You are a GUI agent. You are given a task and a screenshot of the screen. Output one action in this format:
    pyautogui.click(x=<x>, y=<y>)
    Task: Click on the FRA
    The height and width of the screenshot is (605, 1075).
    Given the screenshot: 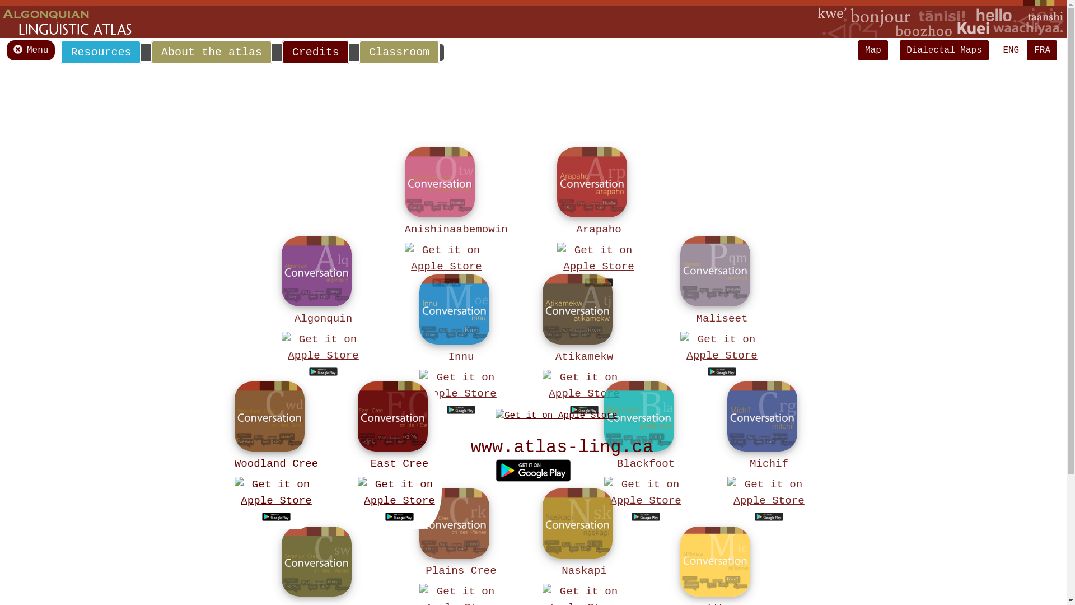 What is the action you would take?
    pyautogui.click(x=1043, y=50)
    